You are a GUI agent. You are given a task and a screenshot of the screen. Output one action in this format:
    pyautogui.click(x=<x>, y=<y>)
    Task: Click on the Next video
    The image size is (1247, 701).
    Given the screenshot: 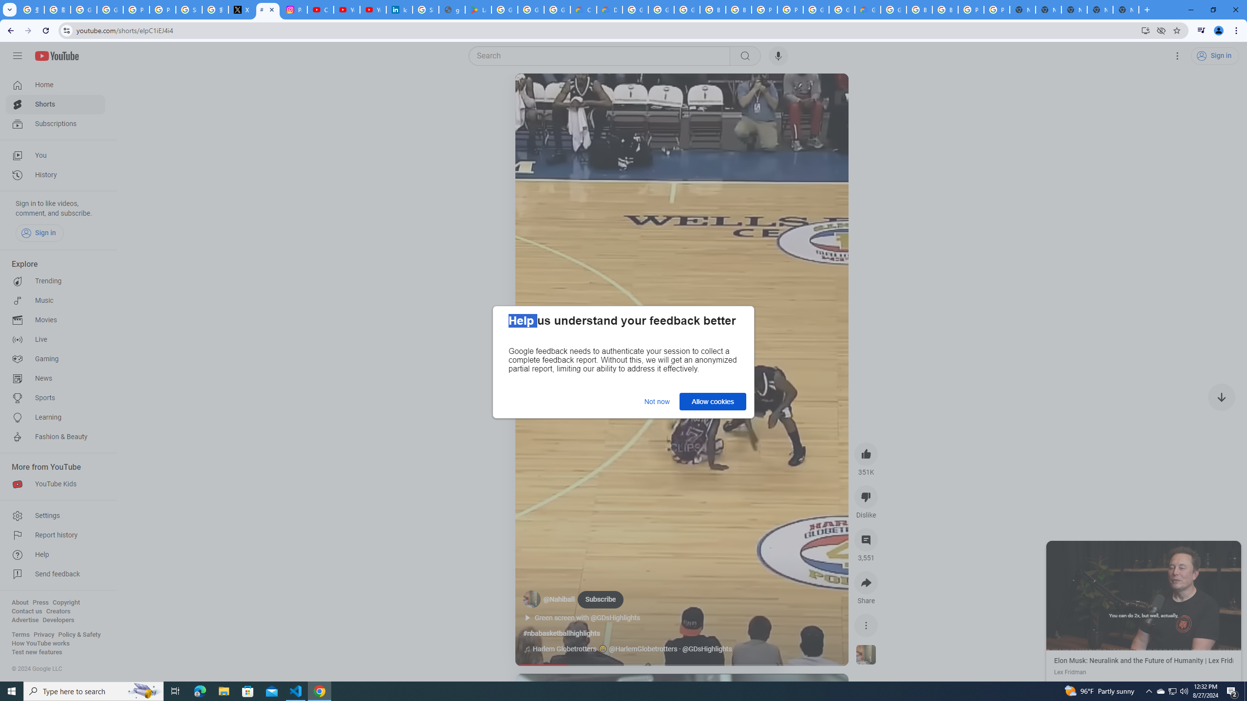 What is the action you would take?
    pyautogui.click(x=1222, y=397)
    